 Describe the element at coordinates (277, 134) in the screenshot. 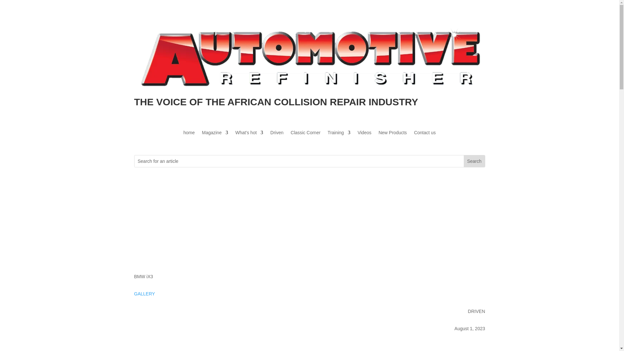

I see `Driven` at that location.